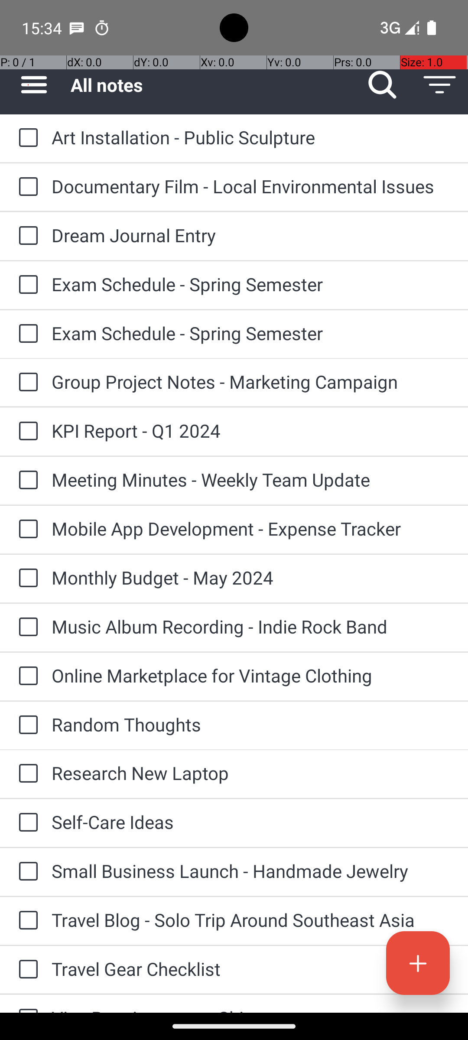 This screenshot has width=468, height=1040. What do you see at coordinates (251, 529) in the screenshot?
I see `Mobile App Development - Expense Tracker` at bounding box center [251, 529].